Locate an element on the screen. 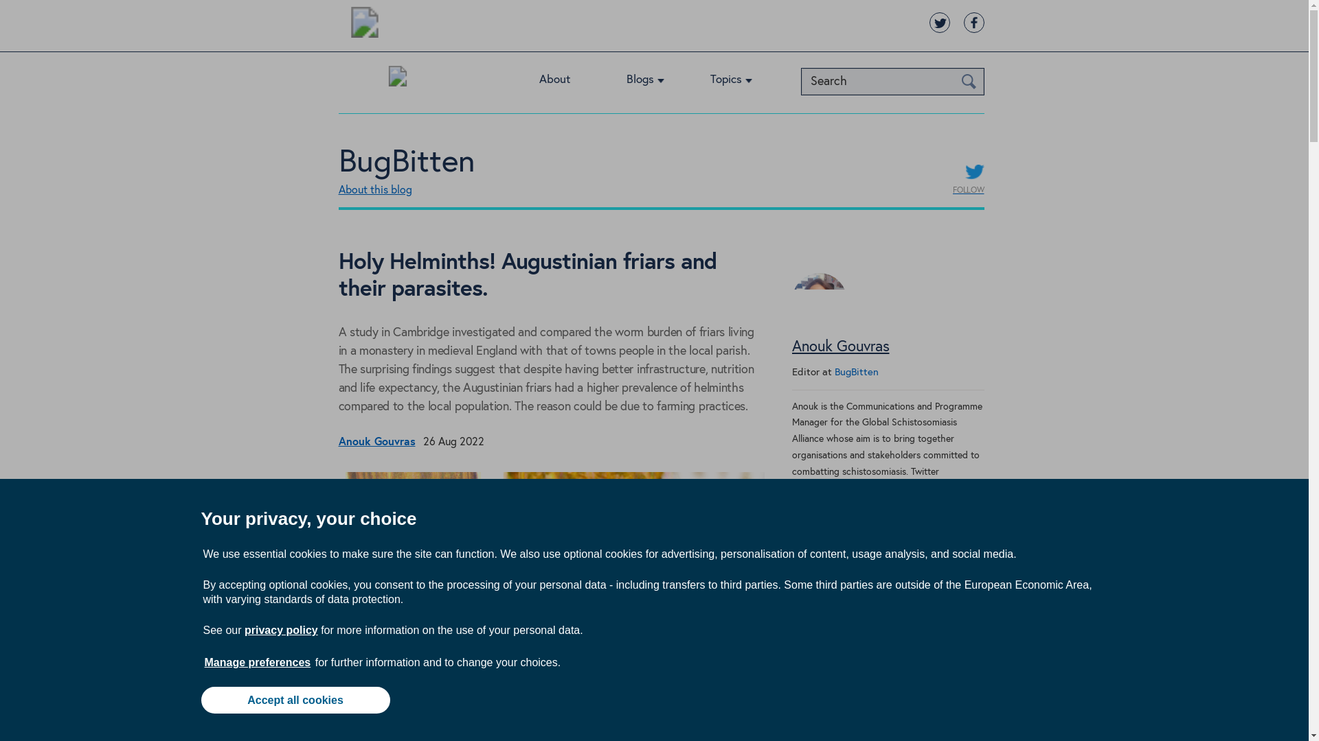  Accept all cookies is located at coordinates (294, 700).